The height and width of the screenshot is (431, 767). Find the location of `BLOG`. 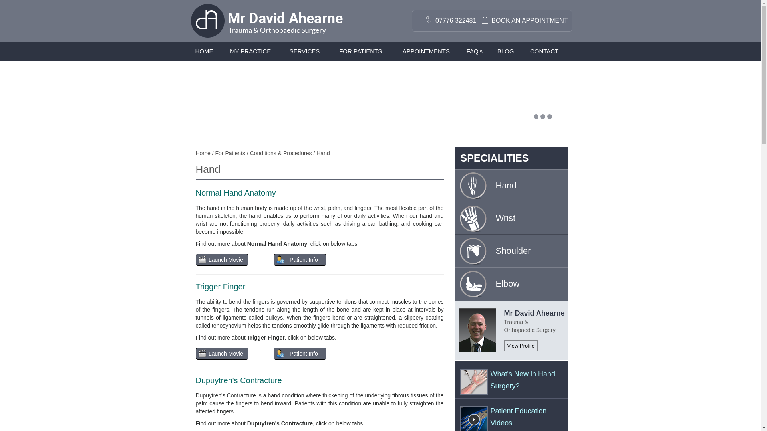

BLOG is located at coordinates (505, 51).